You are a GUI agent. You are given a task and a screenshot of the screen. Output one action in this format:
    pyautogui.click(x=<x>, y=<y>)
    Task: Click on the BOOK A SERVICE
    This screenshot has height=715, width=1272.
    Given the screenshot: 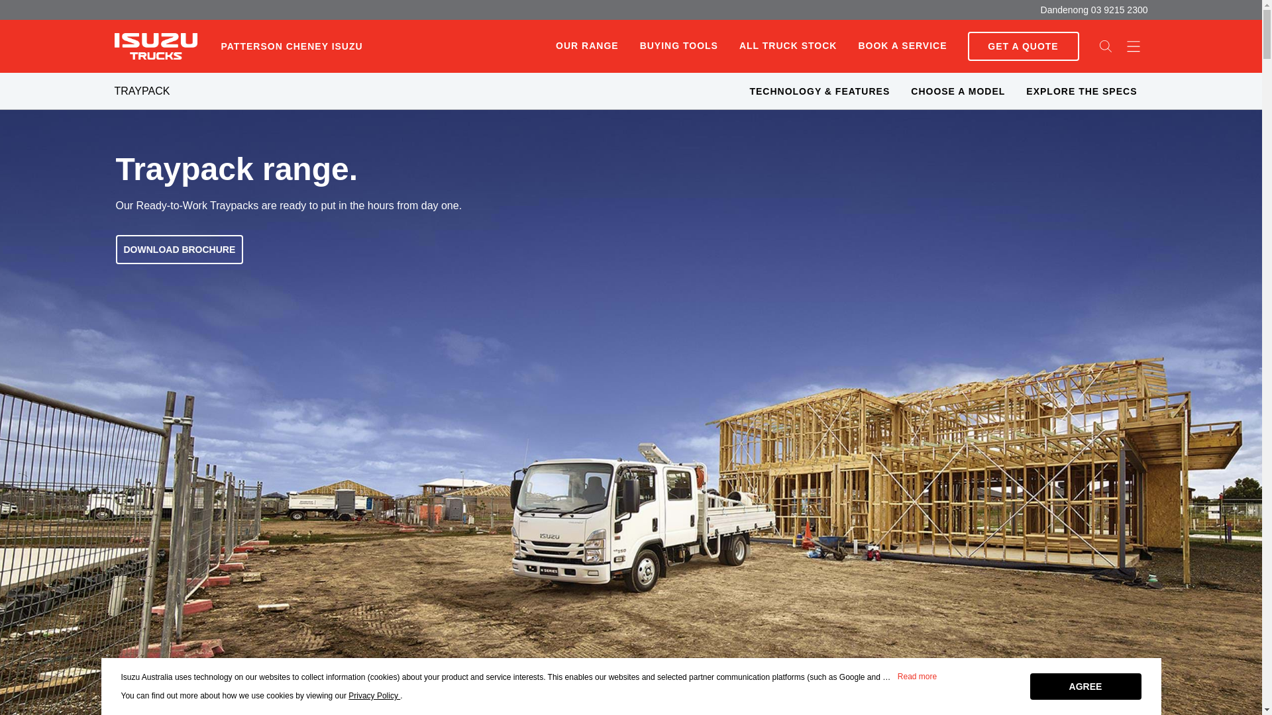 What is the action you would take?
    pyautogui.click(x=902, y=46)
    